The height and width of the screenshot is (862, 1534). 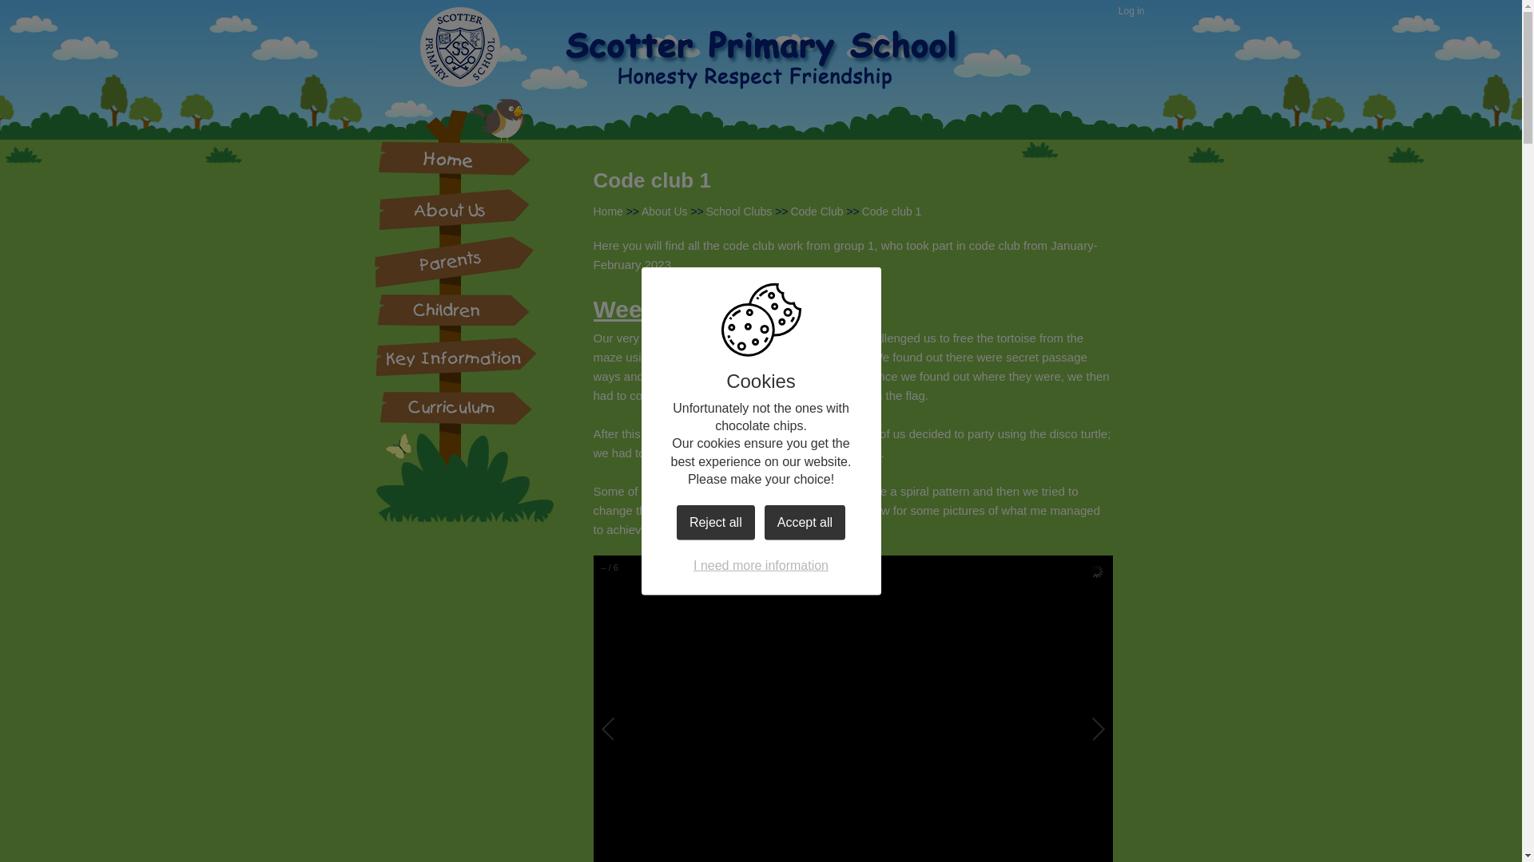 I want to click on About Us, so click(x=455, y=206).